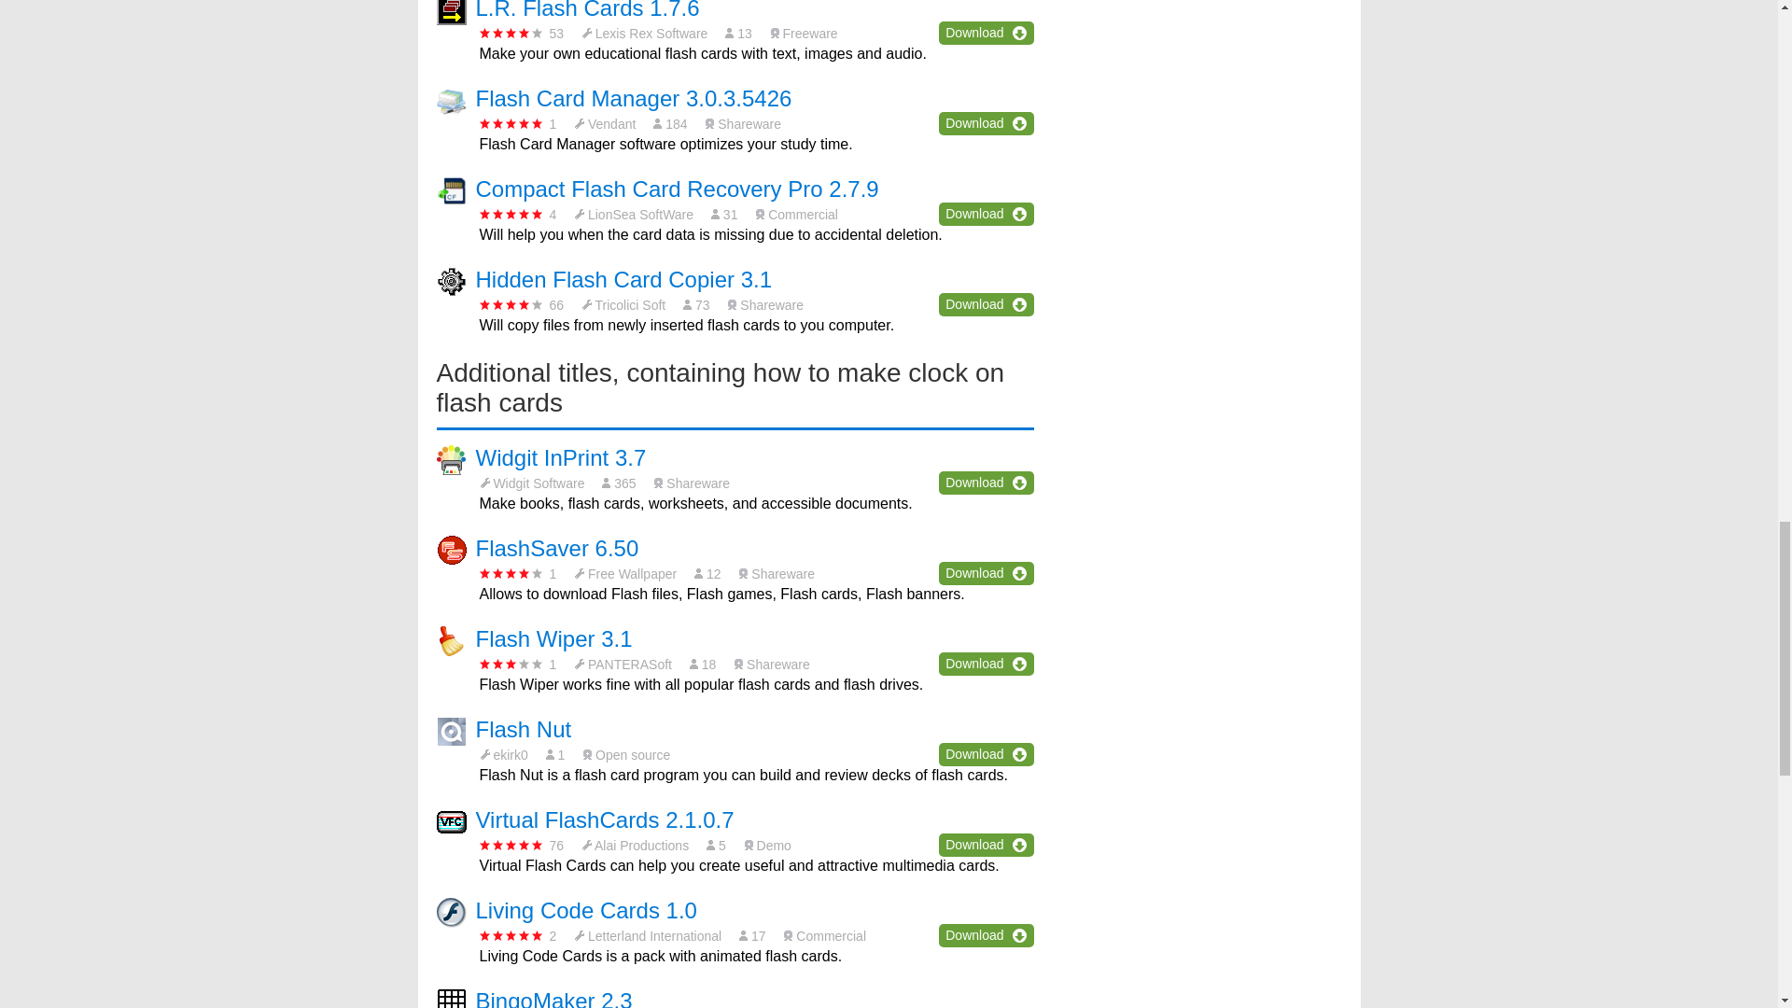 The width and height of the screenshot is (1792, 1008). I want to click on 5, so click(511, 123).